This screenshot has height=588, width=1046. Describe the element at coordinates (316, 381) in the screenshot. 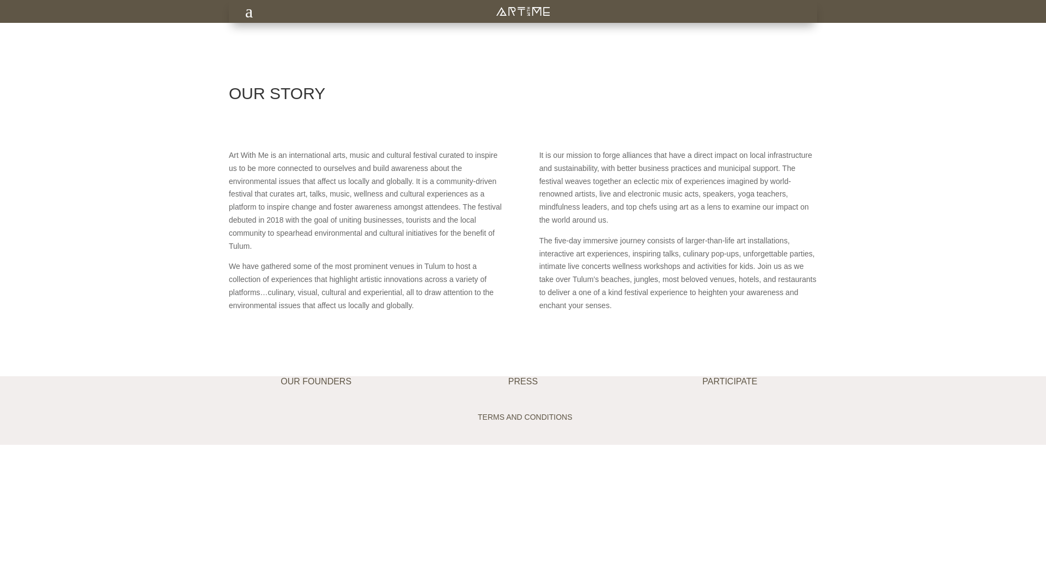

I see `OUR FOUNDERS` at that location.